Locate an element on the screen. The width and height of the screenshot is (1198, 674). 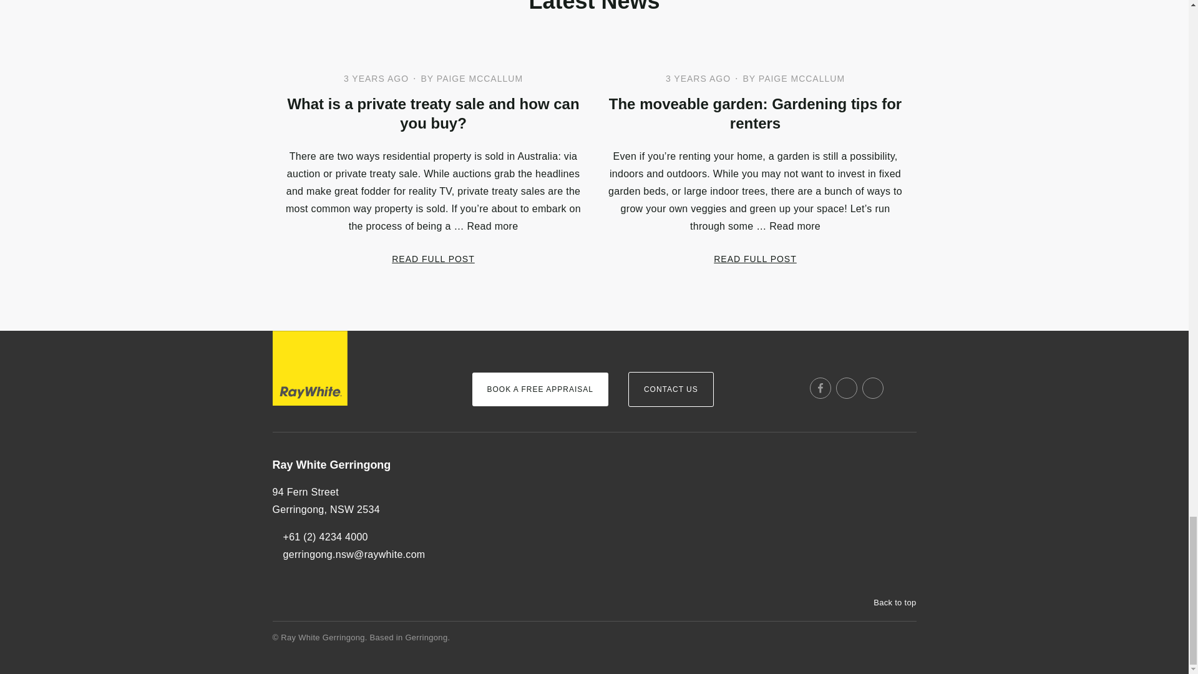
What is a private treaty sale and how can you buy? is located at coordinates (433, 114).